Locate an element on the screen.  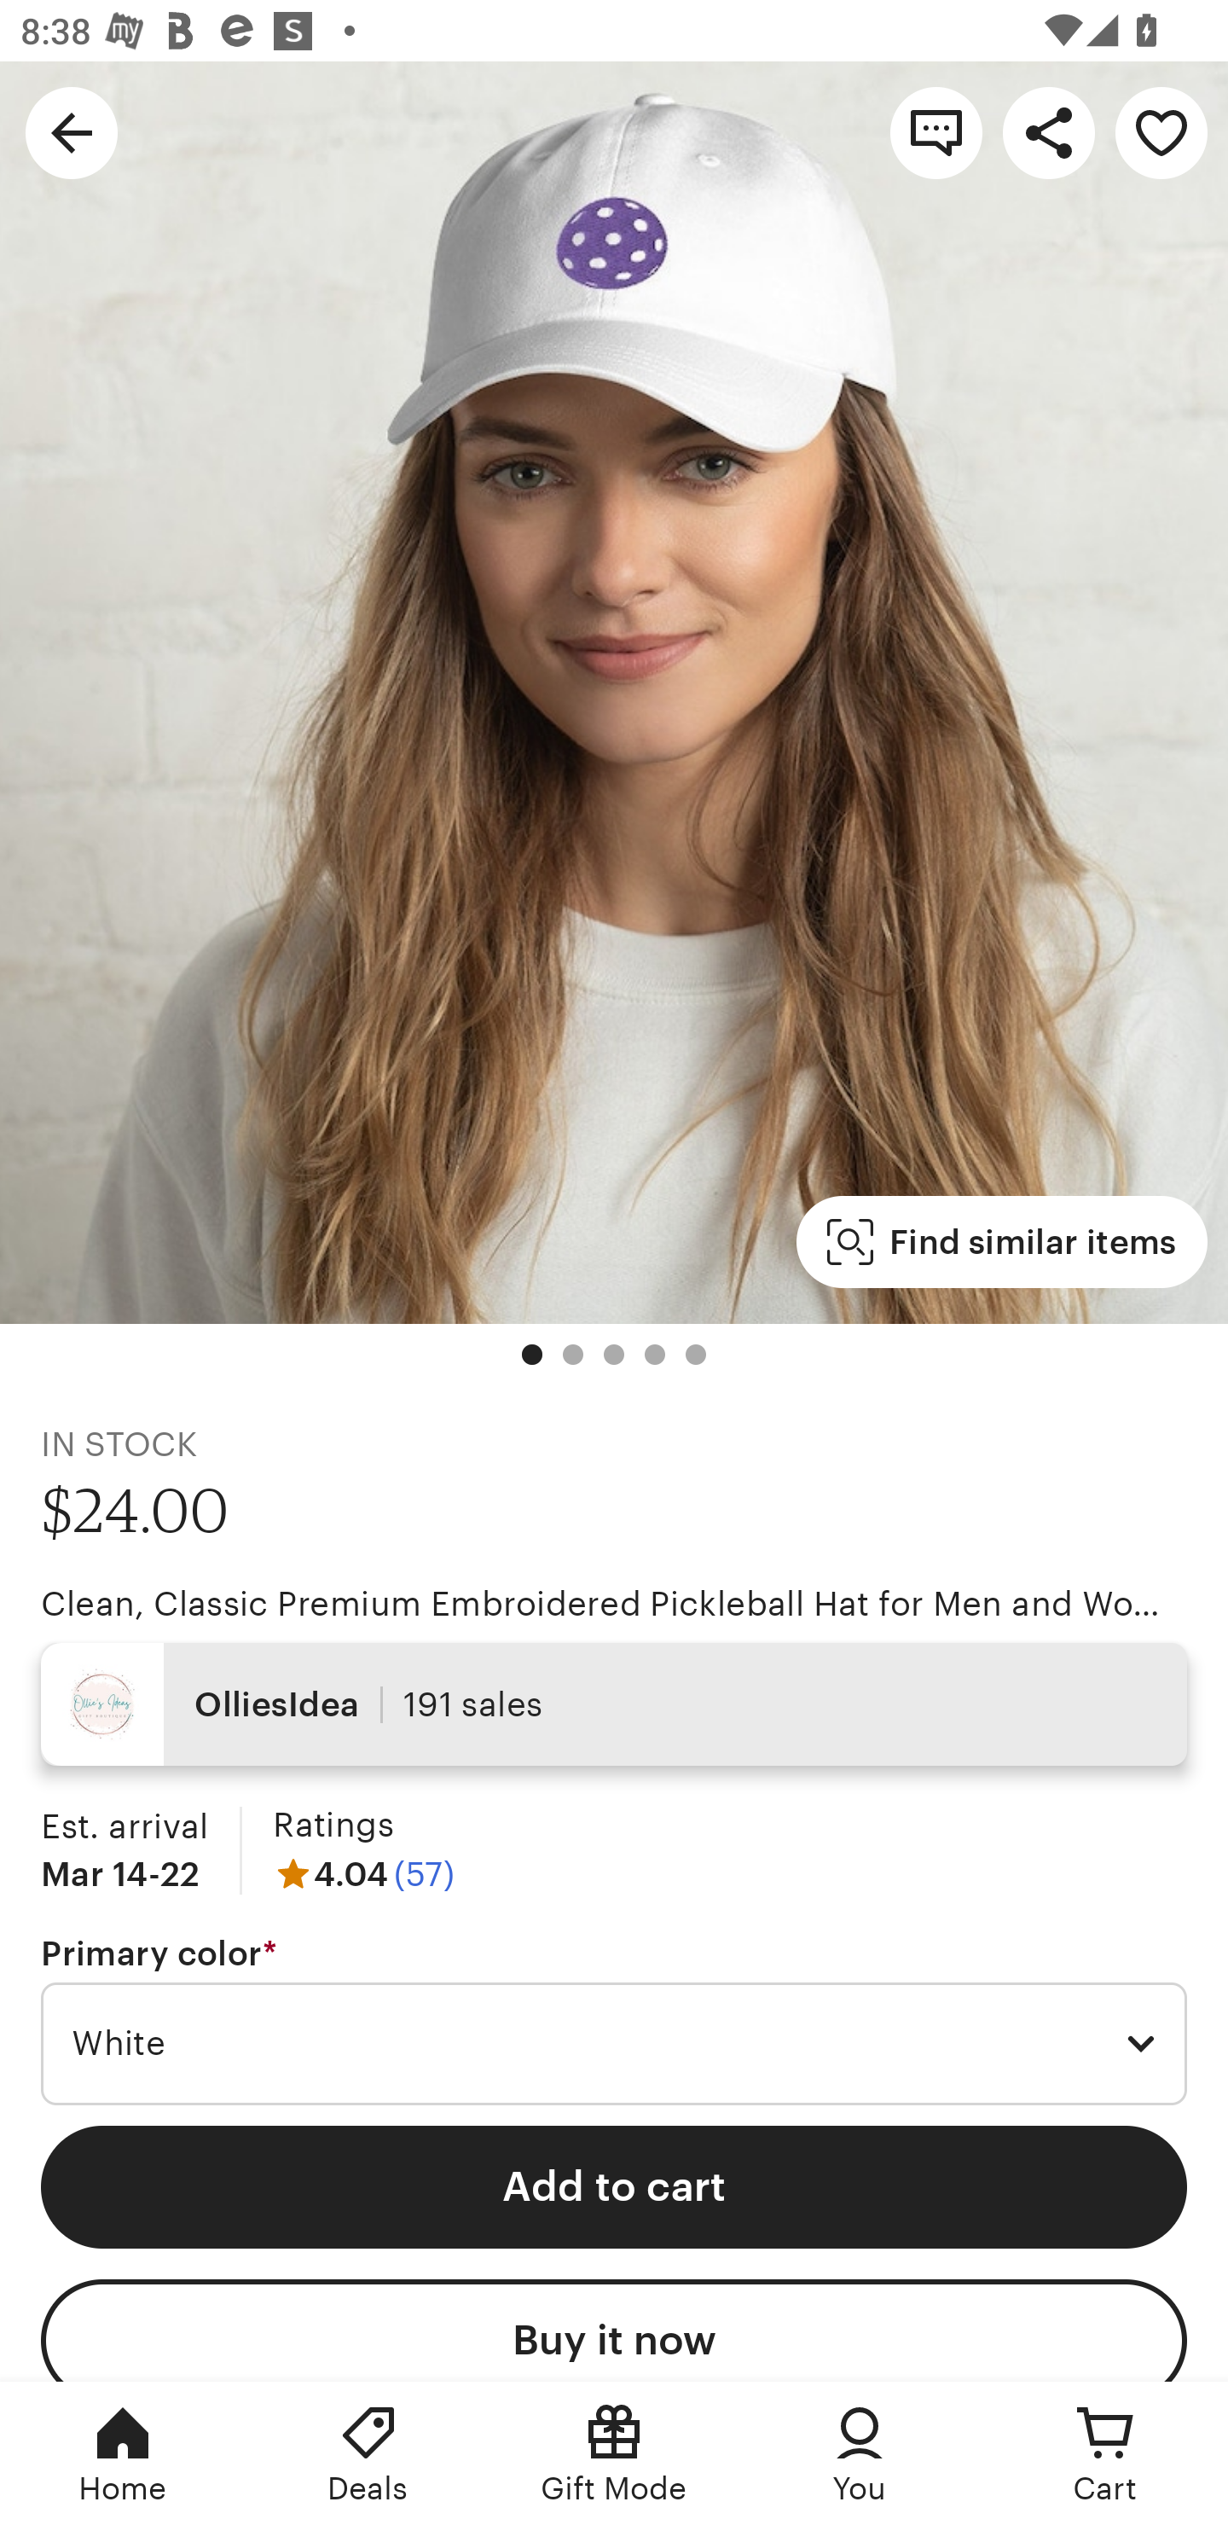
Add to cart is located at coordinates (614, 2187).